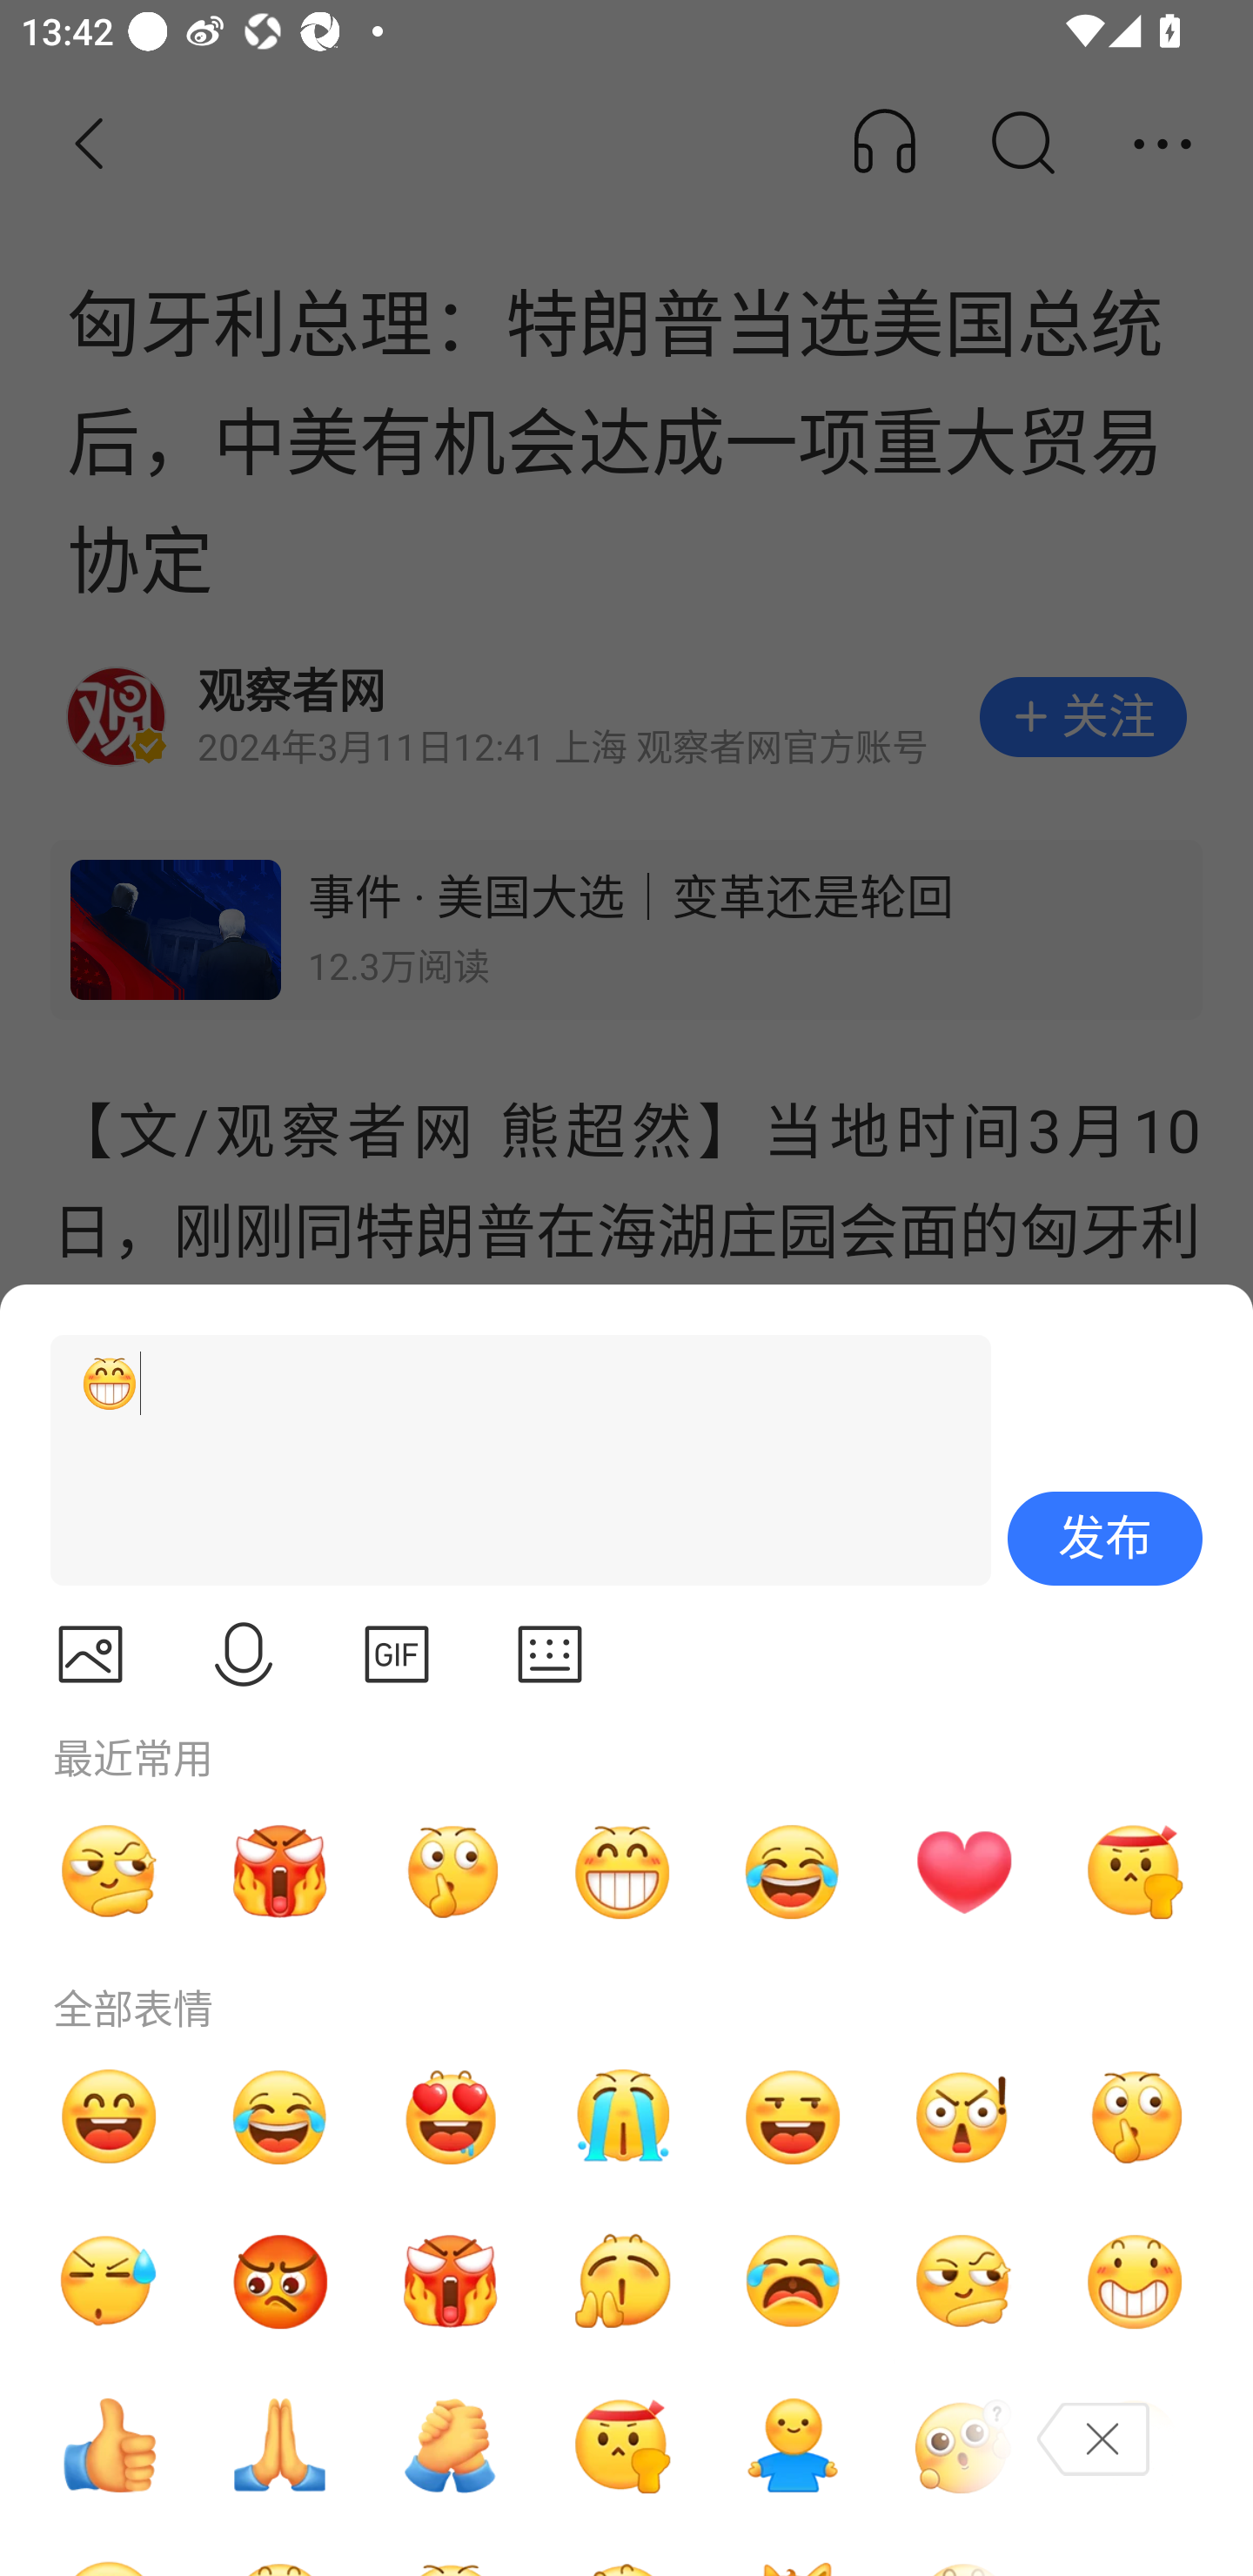  Describe the element at coordinates (963, 2445) in the screenshot. I see `疑问` at that location.